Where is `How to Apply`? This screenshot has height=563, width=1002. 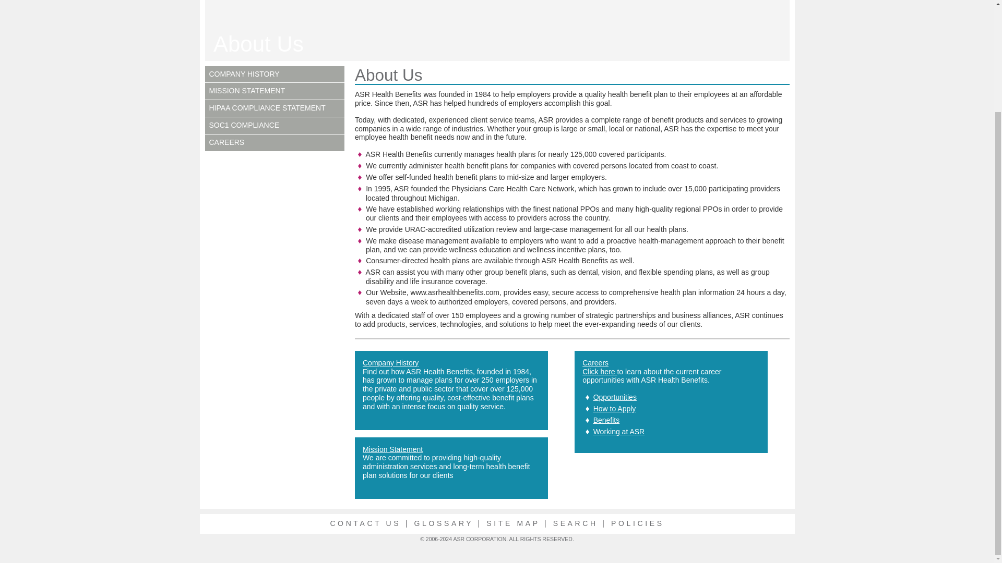
How to Apply is located at coordinates (615, 409).